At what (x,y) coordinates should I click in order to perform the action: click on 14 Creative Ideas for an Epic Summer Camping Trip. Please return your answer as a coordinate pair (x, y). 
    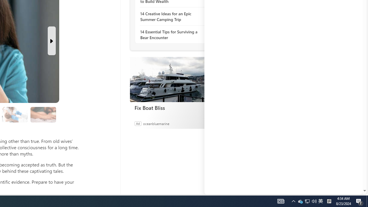
    Looking at the image, I should click on (171, 17).